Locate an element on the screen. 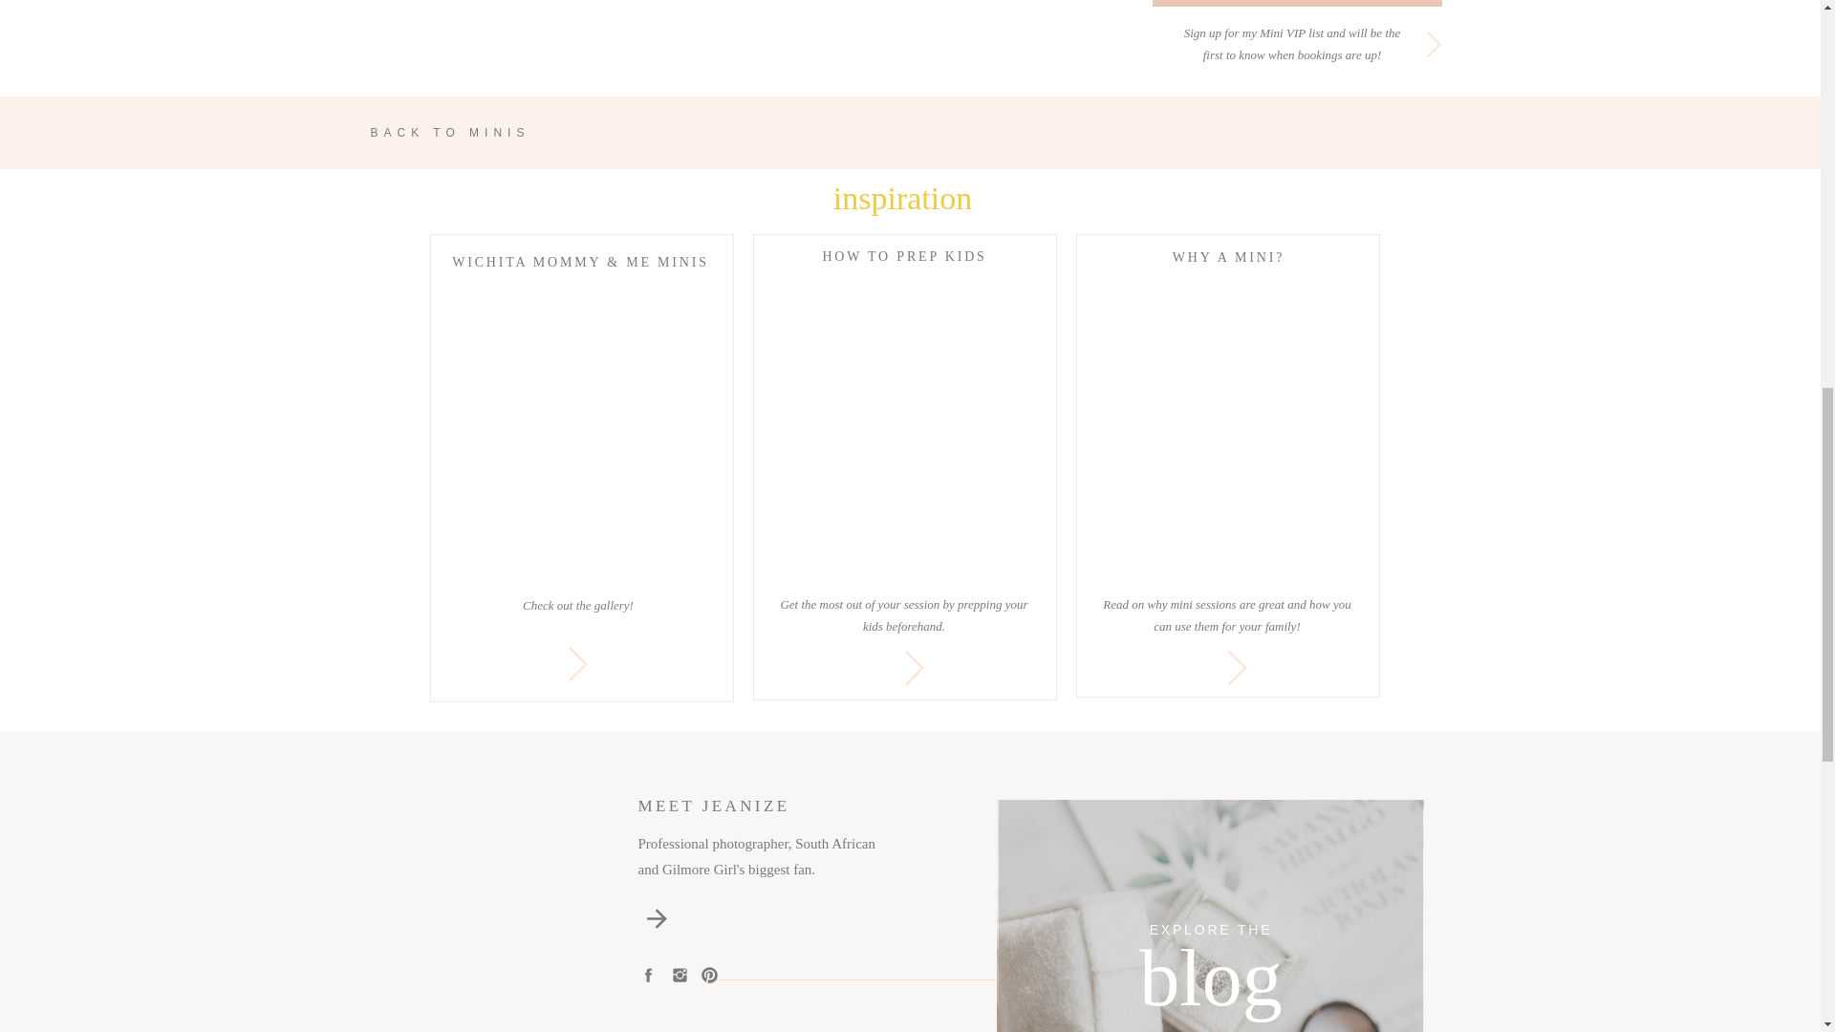  HOW TO PREP KIDS is located at coordinates (904, 256).